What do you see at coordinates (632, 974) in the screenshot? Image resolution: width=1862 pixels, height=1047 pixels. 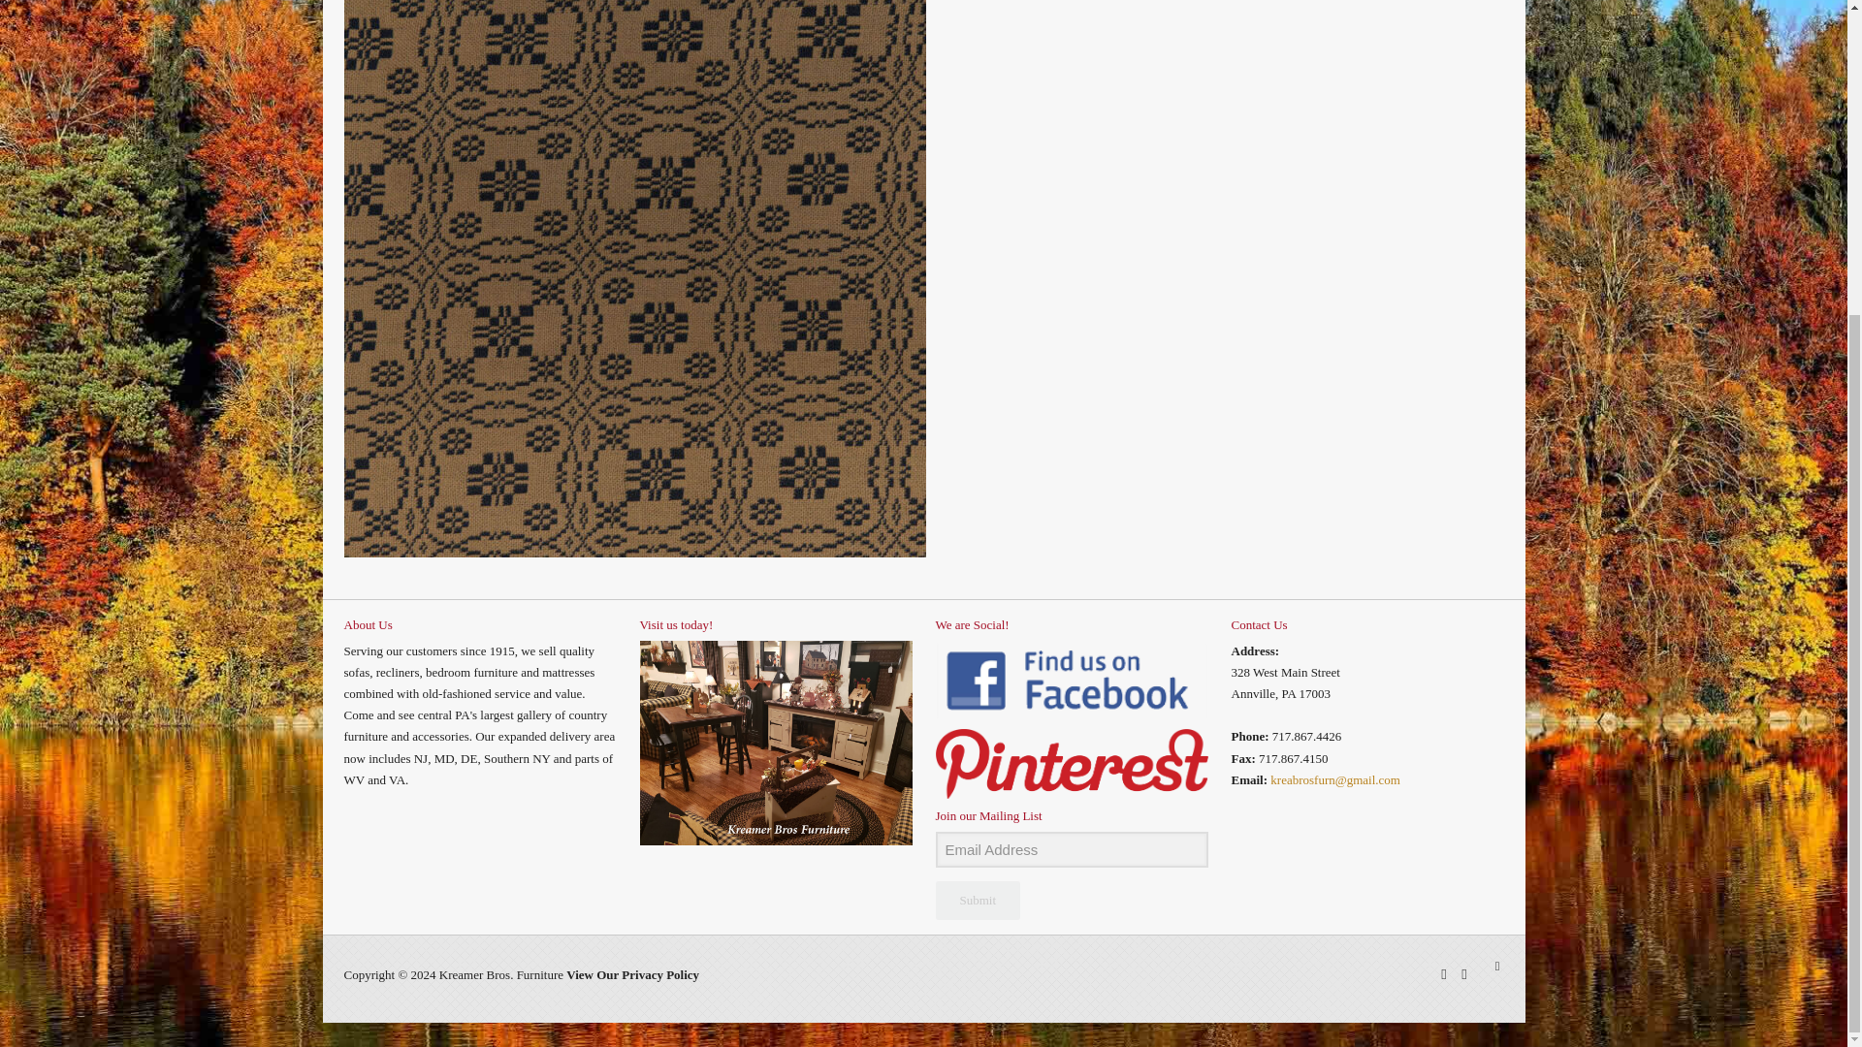 I see `View Our Privacy Policy` at bounding box center [632, 974].